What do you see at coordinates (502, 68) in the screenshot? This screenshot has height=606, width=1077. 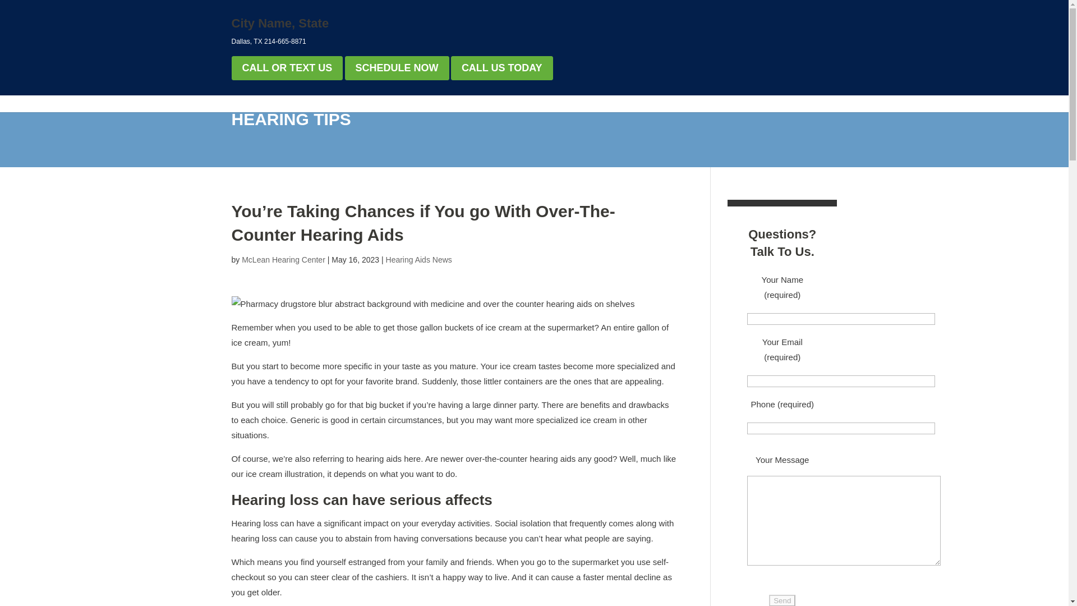 I see `CALL US TODAY` at bounding box center [502, 68].